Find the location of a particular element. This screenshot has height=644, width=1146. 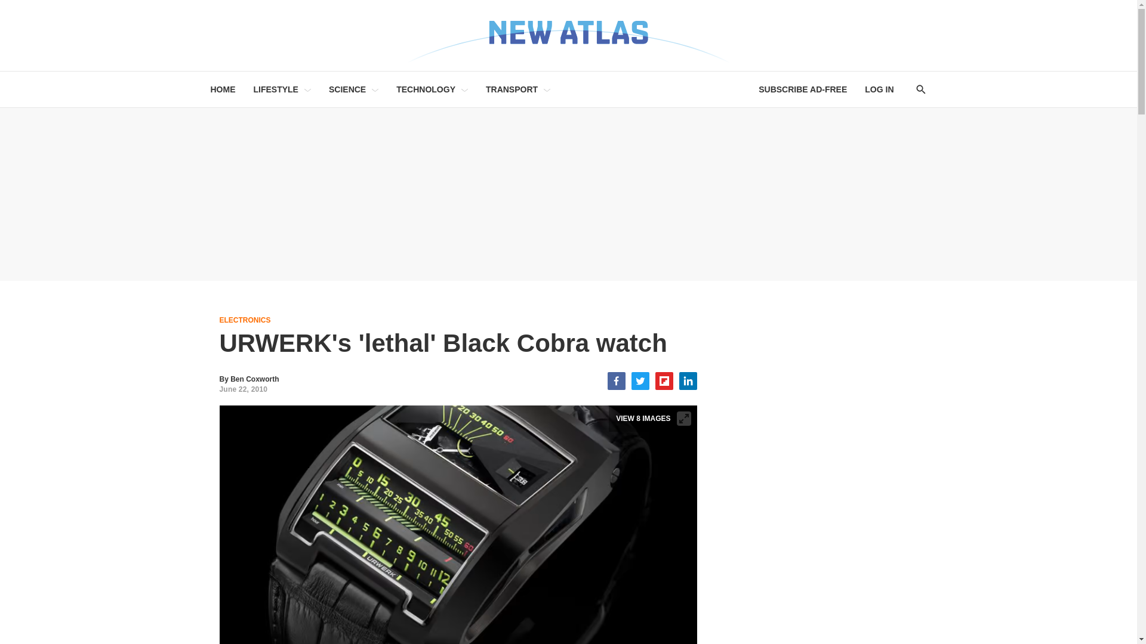

View full-screen is located at coordinates (684, 419).